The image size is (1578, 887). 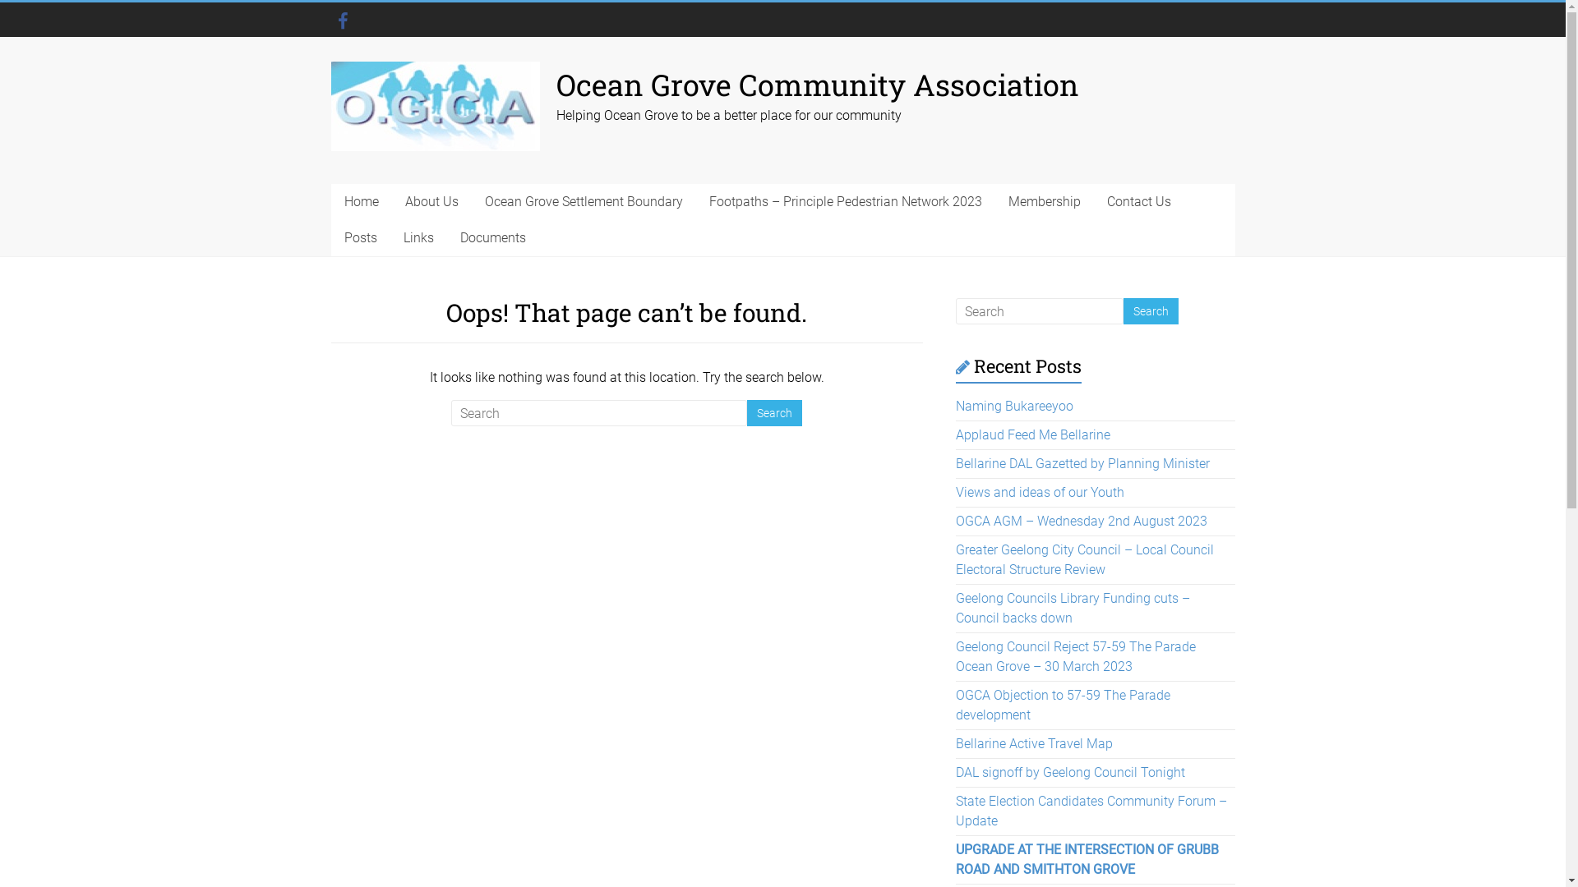 What do you see at coordinates (431, 202) in the screenshot?
I see `About Us` at bounding box center [431, 202].